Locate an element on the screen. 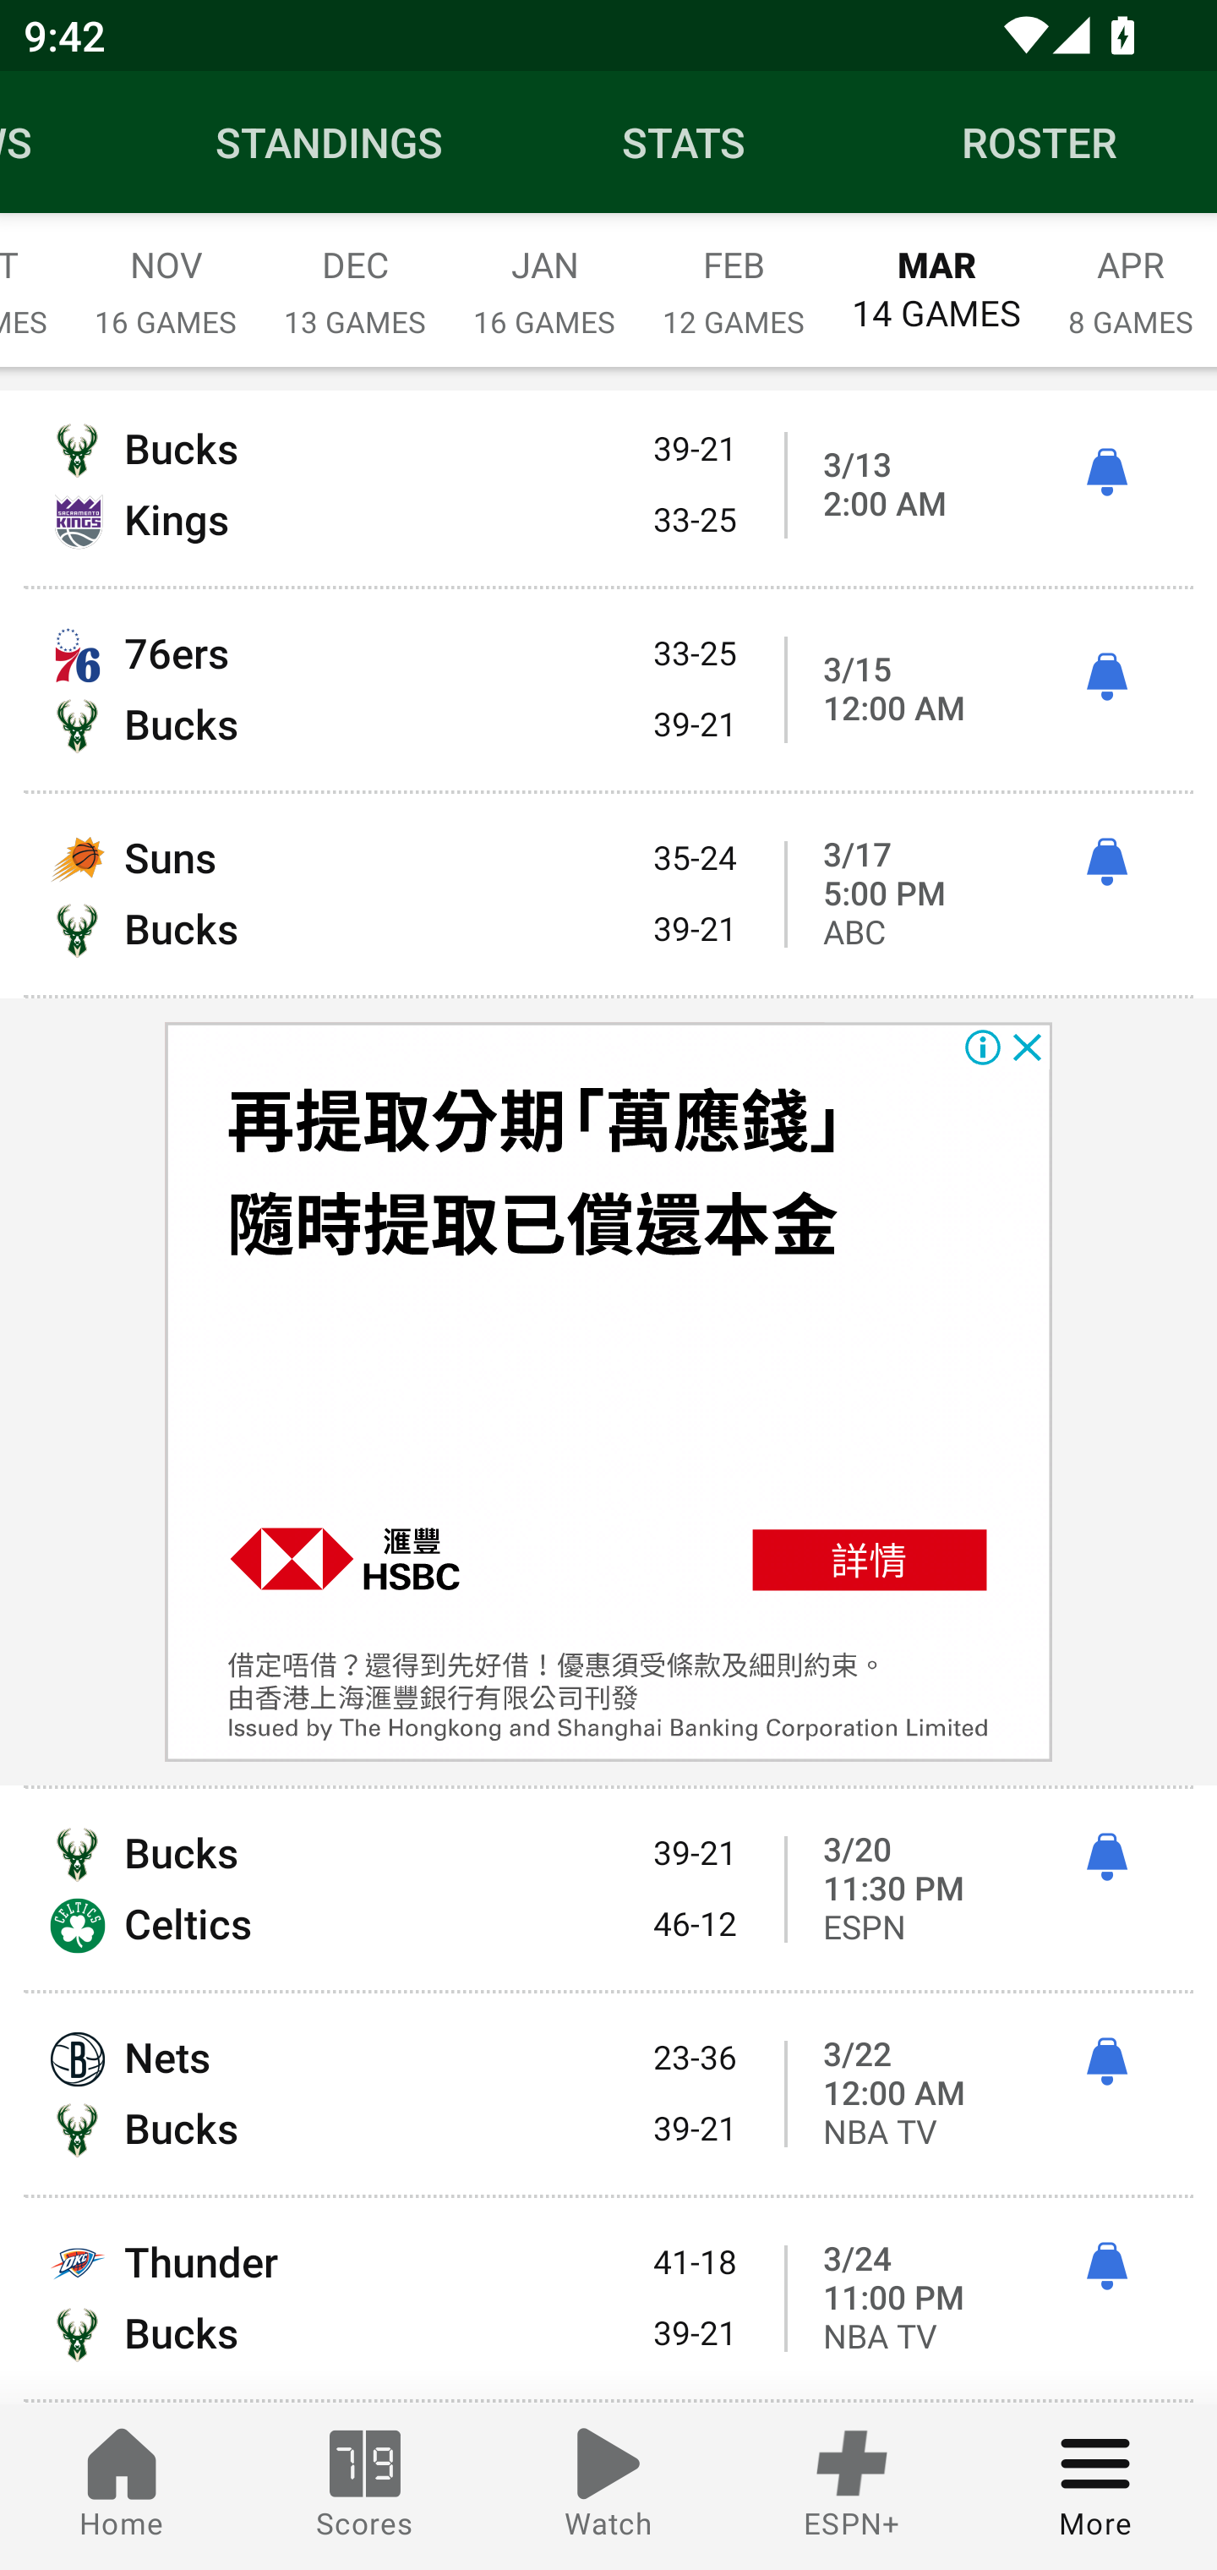  Home is located at coordinates (122, 2487).